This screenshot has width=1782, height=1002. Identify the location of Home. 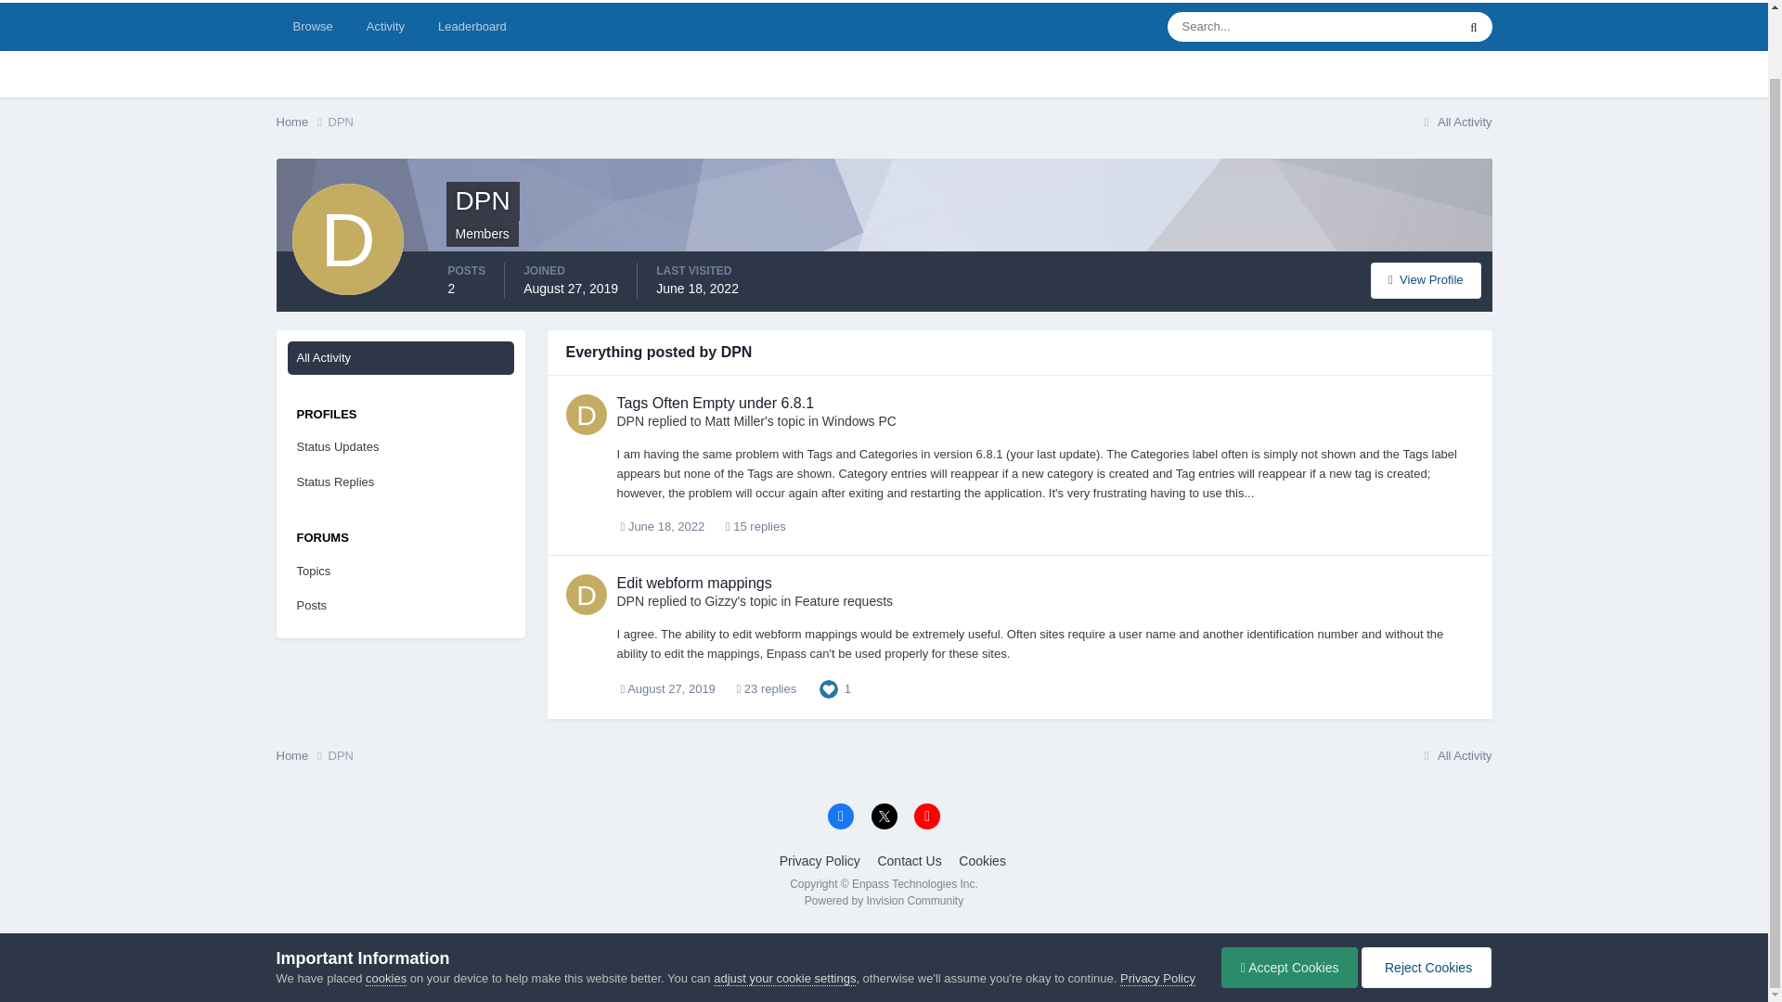
(302, 122).